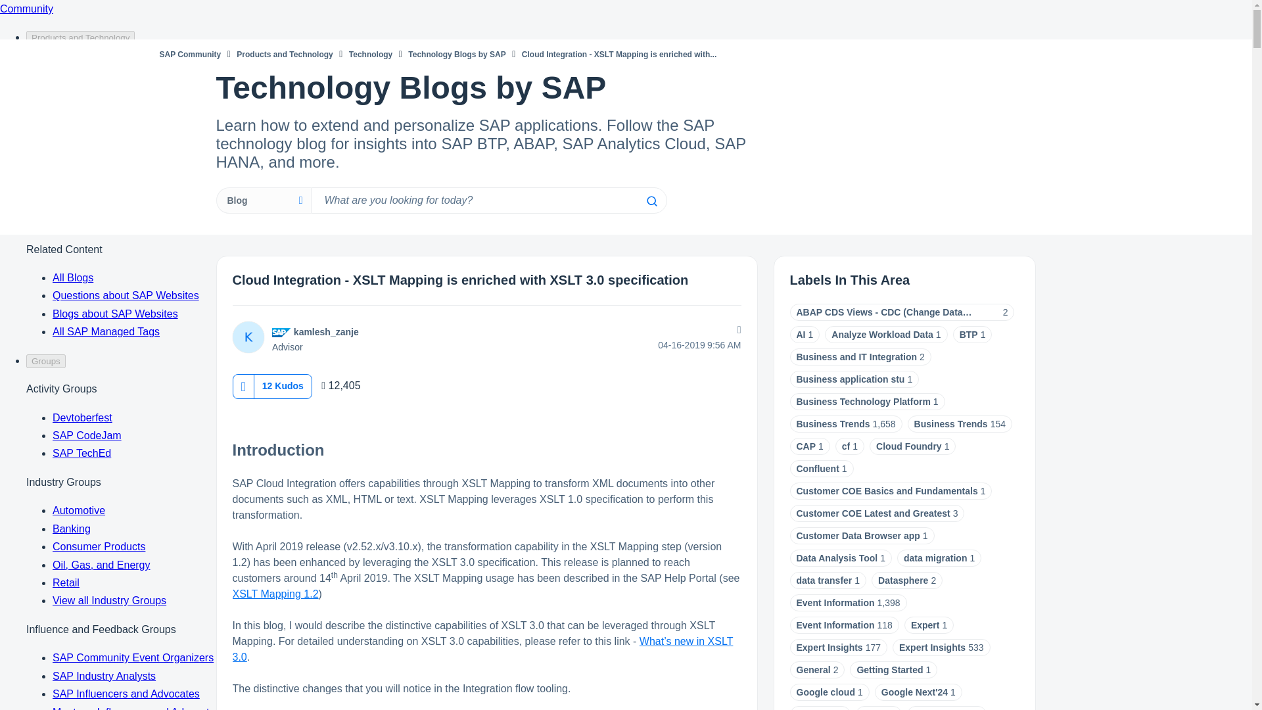  What do you see at coordinates (651, 201) in the screenshot?
I see `Search` at bounding box center [651, 201].